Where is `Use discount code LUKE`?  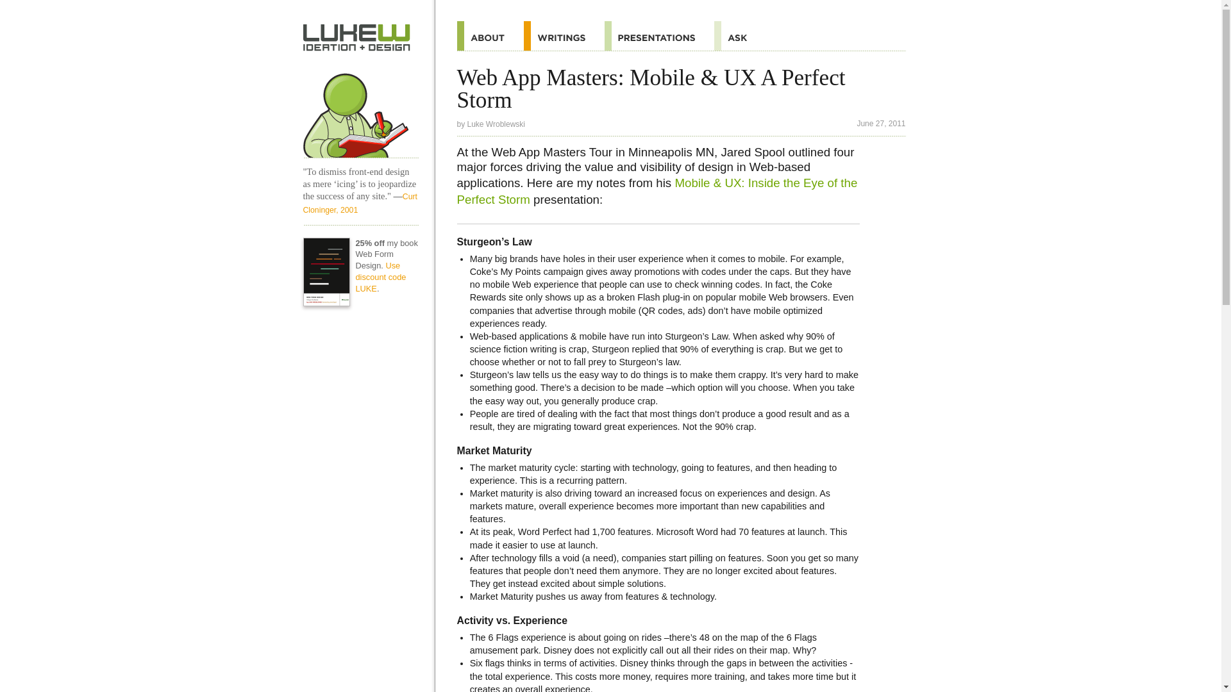 Use discount code LUKE is located at coordinates (381, 277).